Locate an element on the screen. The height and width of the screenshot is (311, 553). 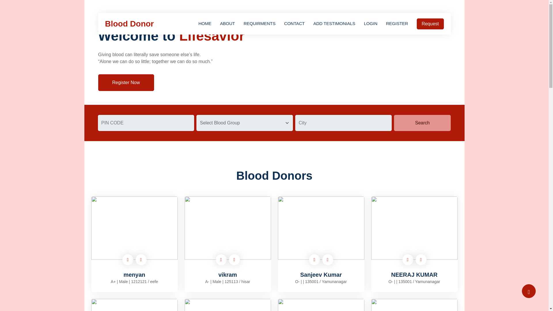
Search is located at coordinates (422, 123).